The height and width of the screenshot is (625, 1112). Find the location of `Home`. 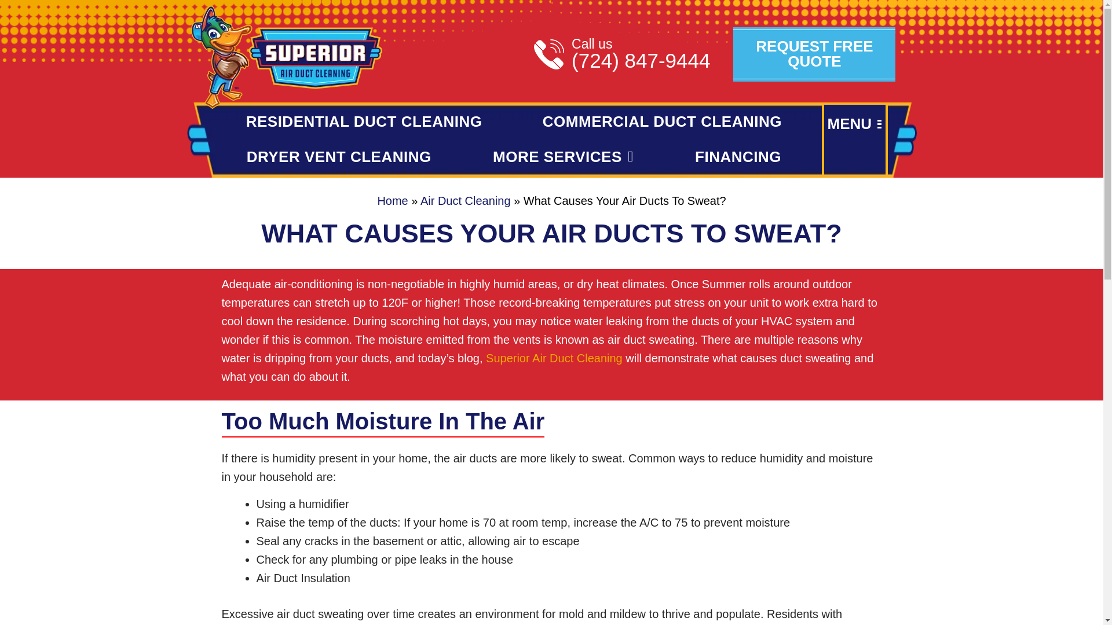

Home is located at coordinates (392, 200).